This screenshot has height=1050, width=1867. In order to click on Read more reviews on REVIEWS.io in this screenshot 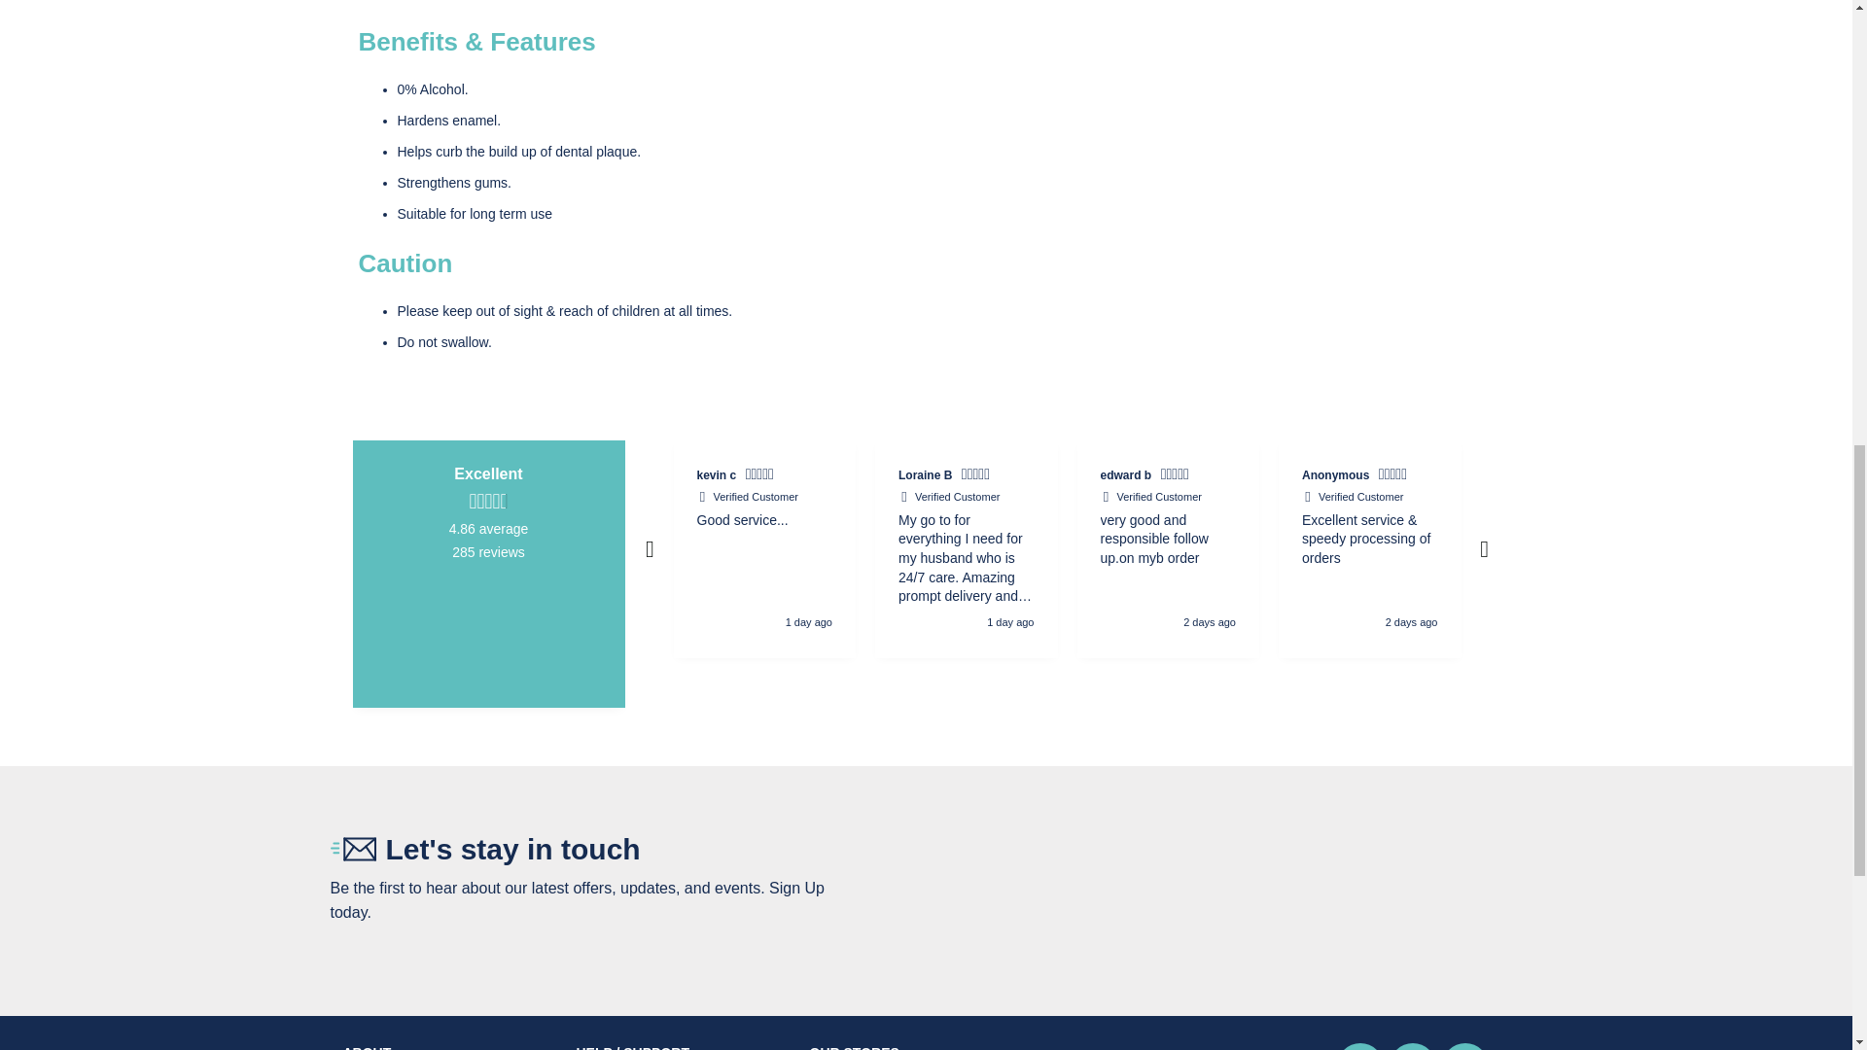, I will do `click(488, 626)`.